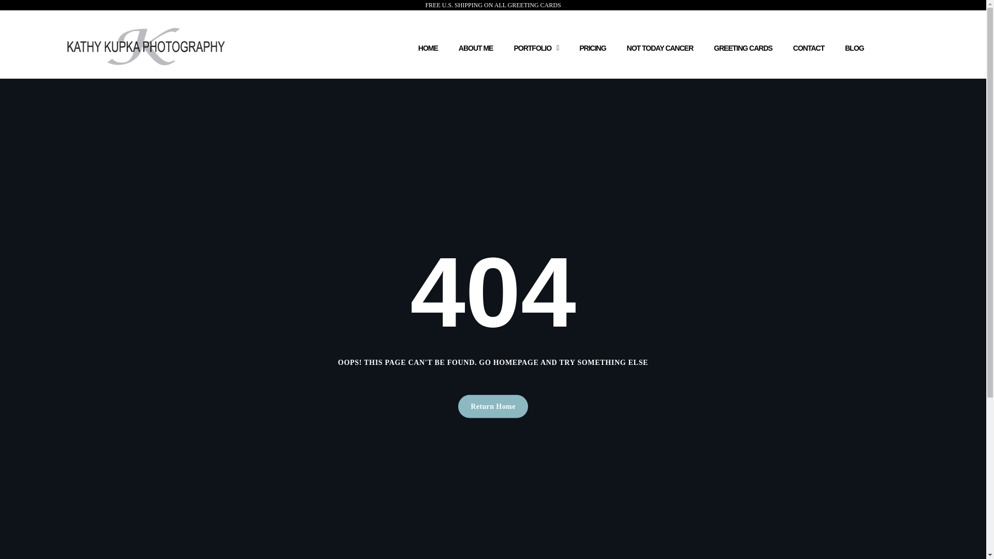 The width and height of the screenshot is (994, 559). What do you see at coordinates (660, 45) in the screenshot?
I see `NOT TODAY CANCER` at bounding box center [660, 45].